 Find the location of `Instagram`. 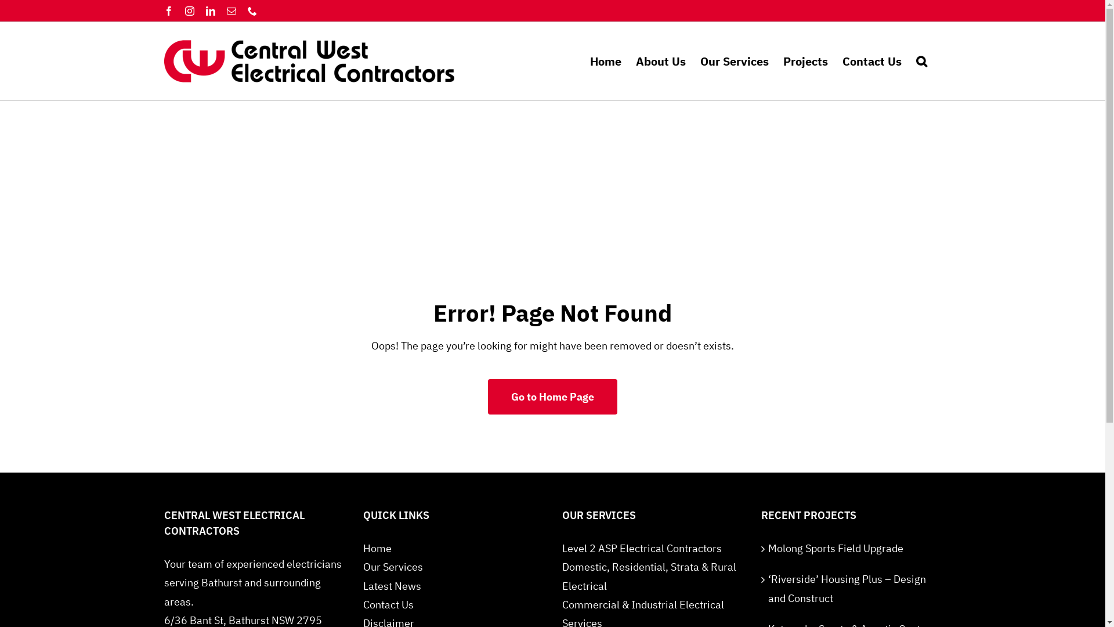

Instagram is located at coordinates (189, 11).